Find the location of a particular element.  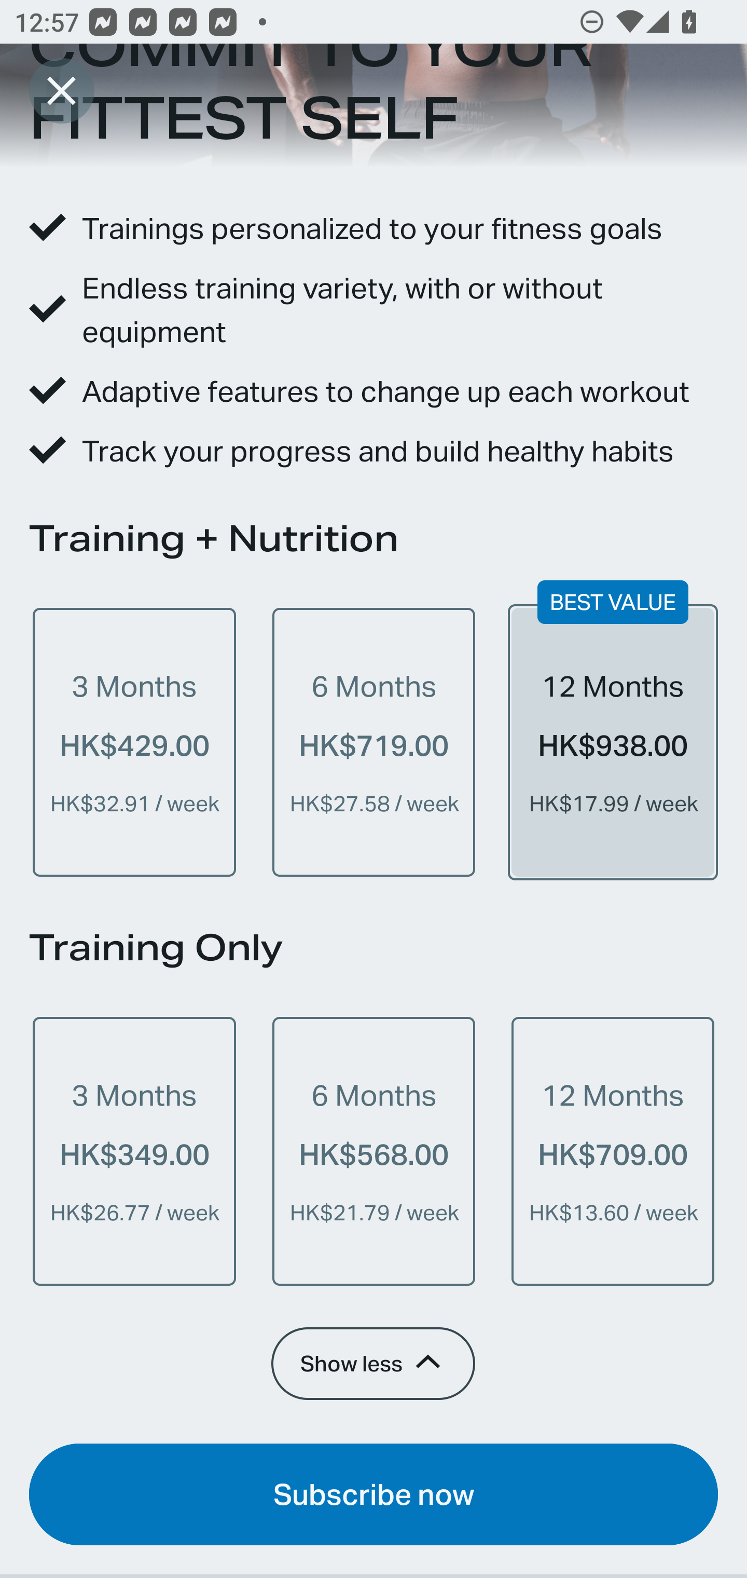

3 Months HK$429.00 HK$32.91 / week is located at coordinates (134, 742).